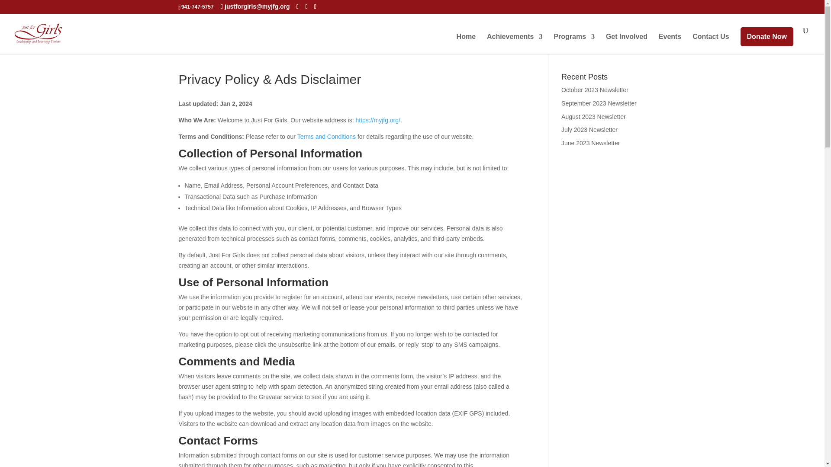 The height and width of the screenshot is (467, 831). Describe the element at coordinates (710, 44) in the screenshot. I see `Contact Us` at that location.